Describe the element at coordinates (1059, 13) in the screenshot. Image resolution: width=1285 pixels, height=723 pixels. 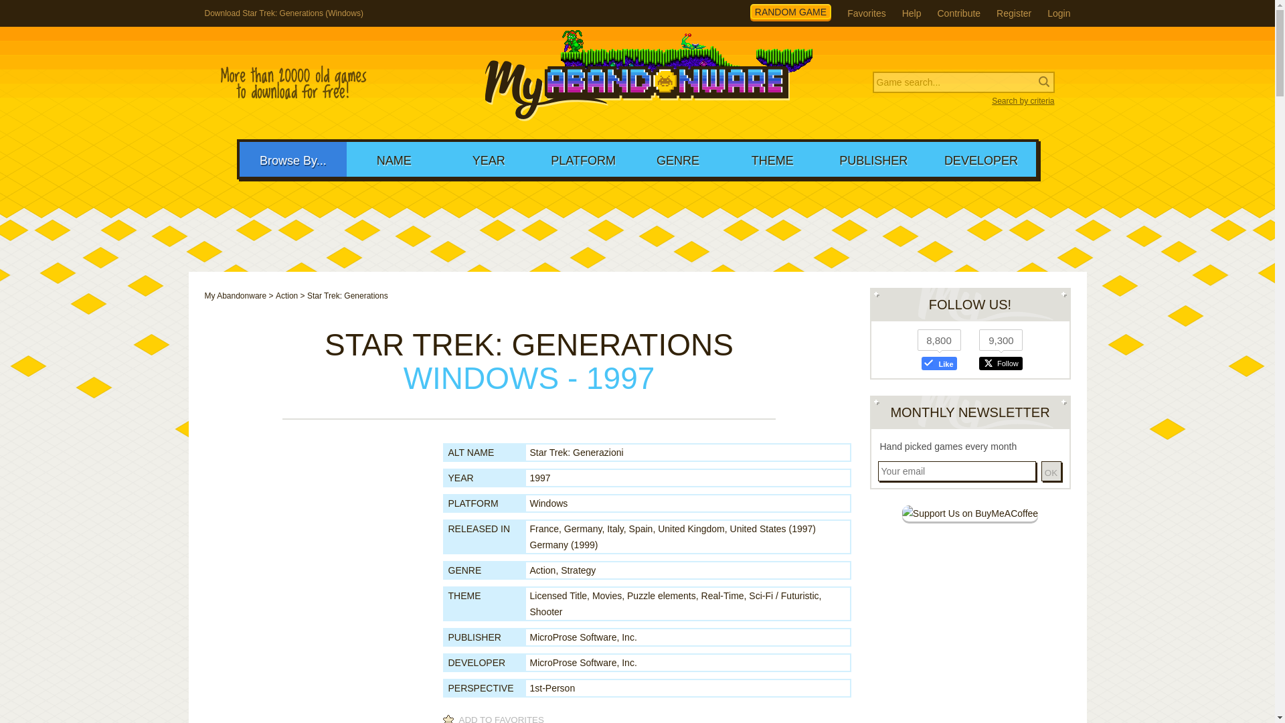
I see `Login MAW` at that location.